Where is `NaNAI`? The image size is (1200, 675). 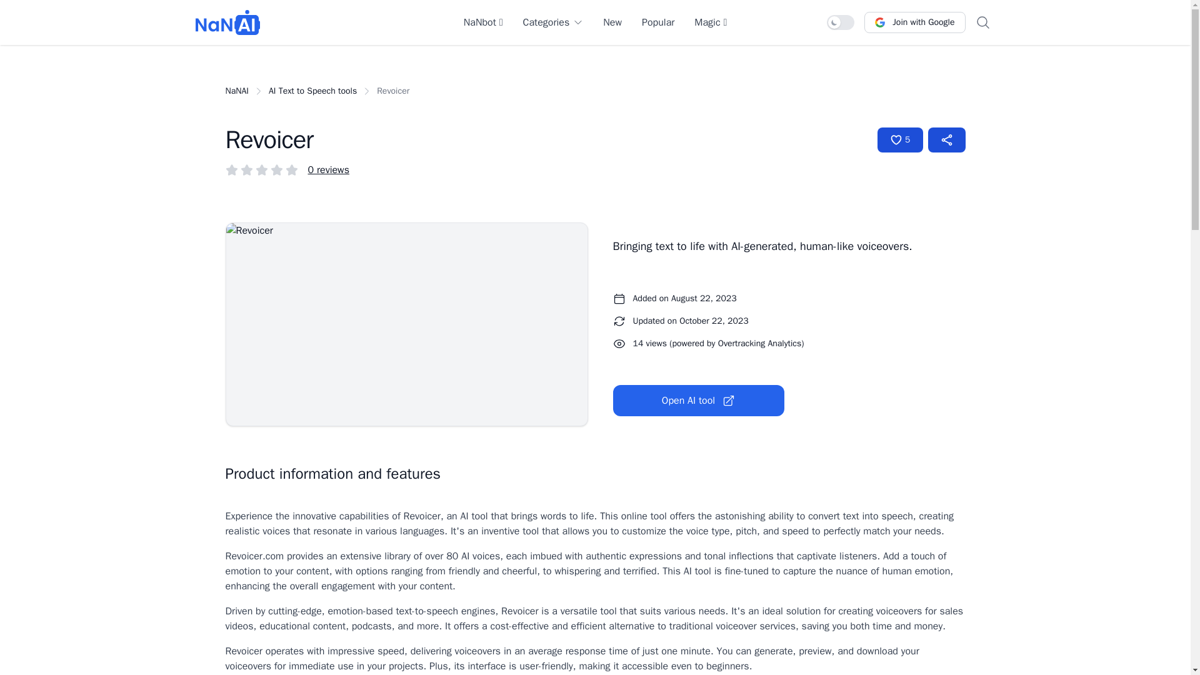
NaNAI is located at coordinates (227, 22).